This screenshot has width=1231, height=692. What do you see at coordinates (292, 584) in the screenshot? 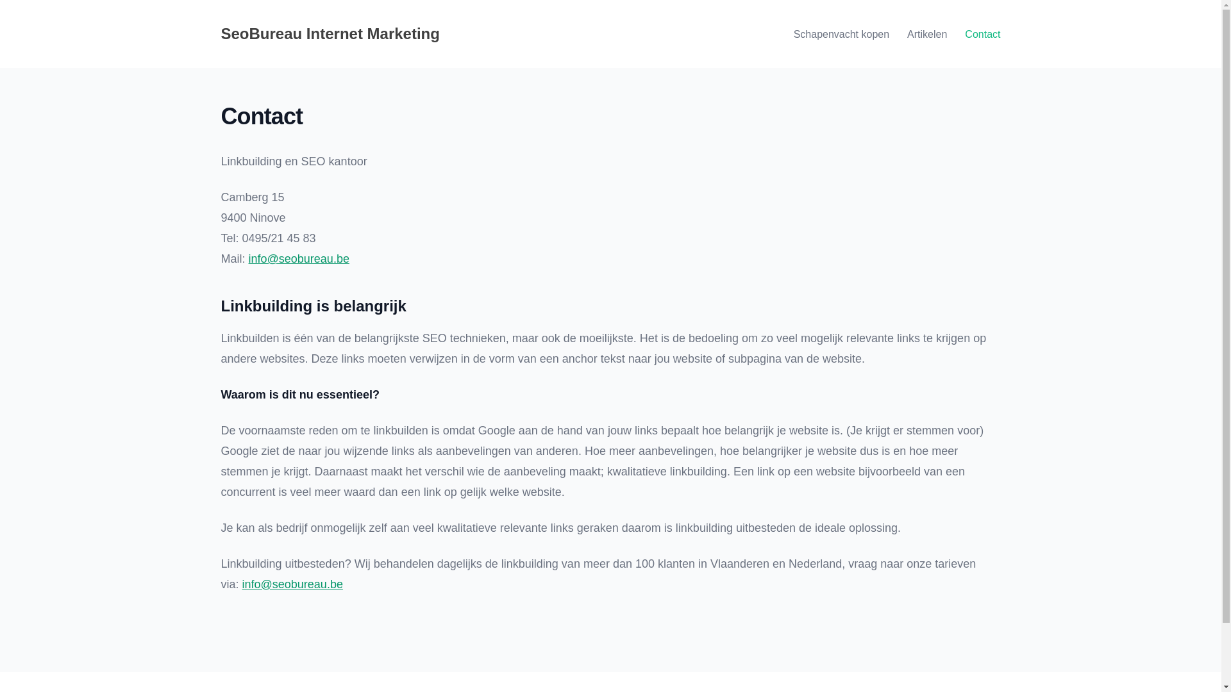
I see `info@seobureau.be` at bounding box center [292, 584].